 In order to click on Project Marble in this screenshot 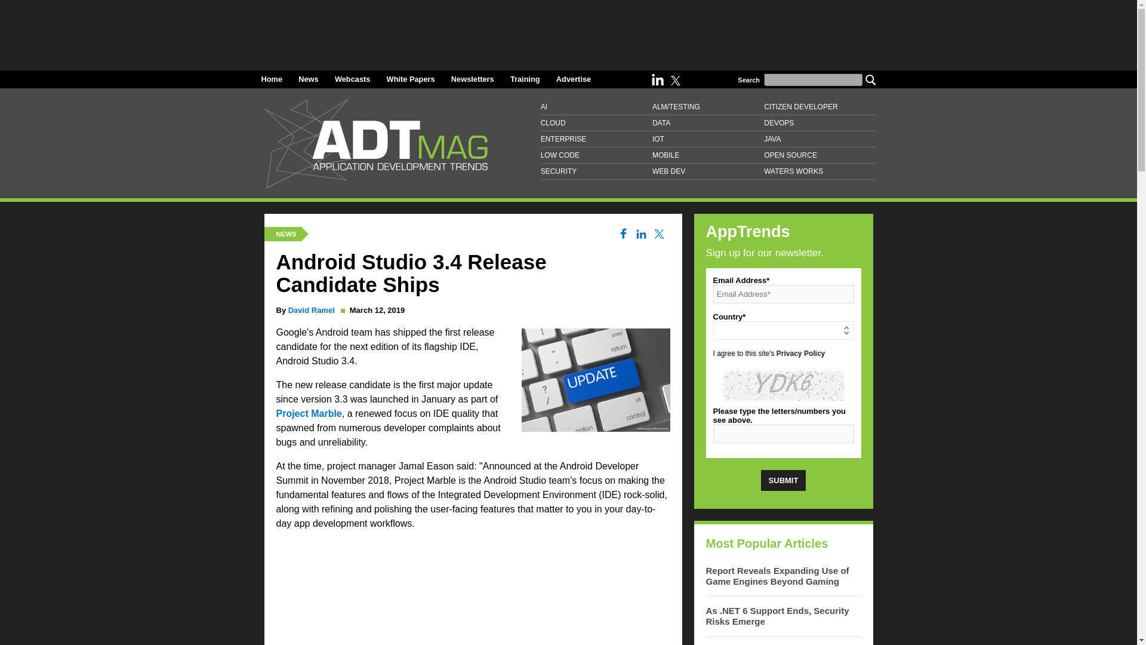, I will do `click(309, 413)`.